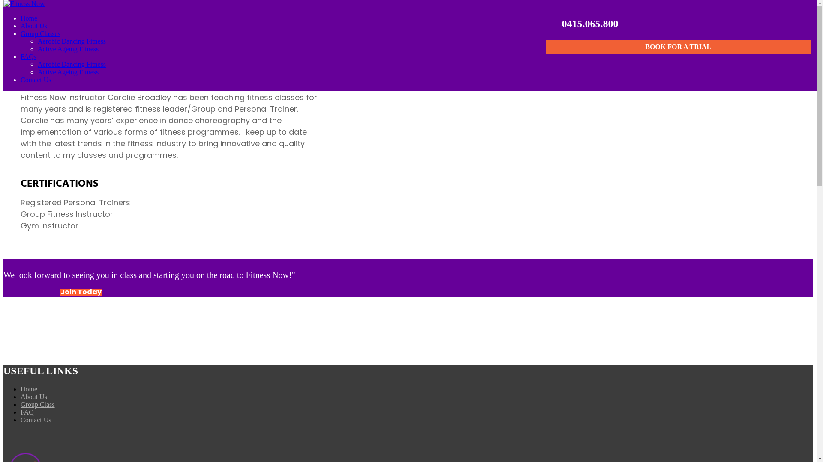  Describe the element at coordinates (38, 405) in the screenshot. I see `Group Class` at that location.